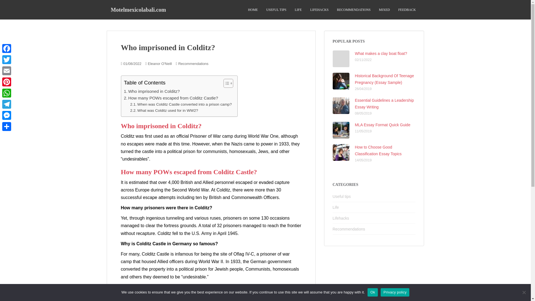 Image resolution: width=535 pixels, height=301 pixels. Describe the element at coordinates (7, 60) in the screenshot. I see `Twitter` at that location.